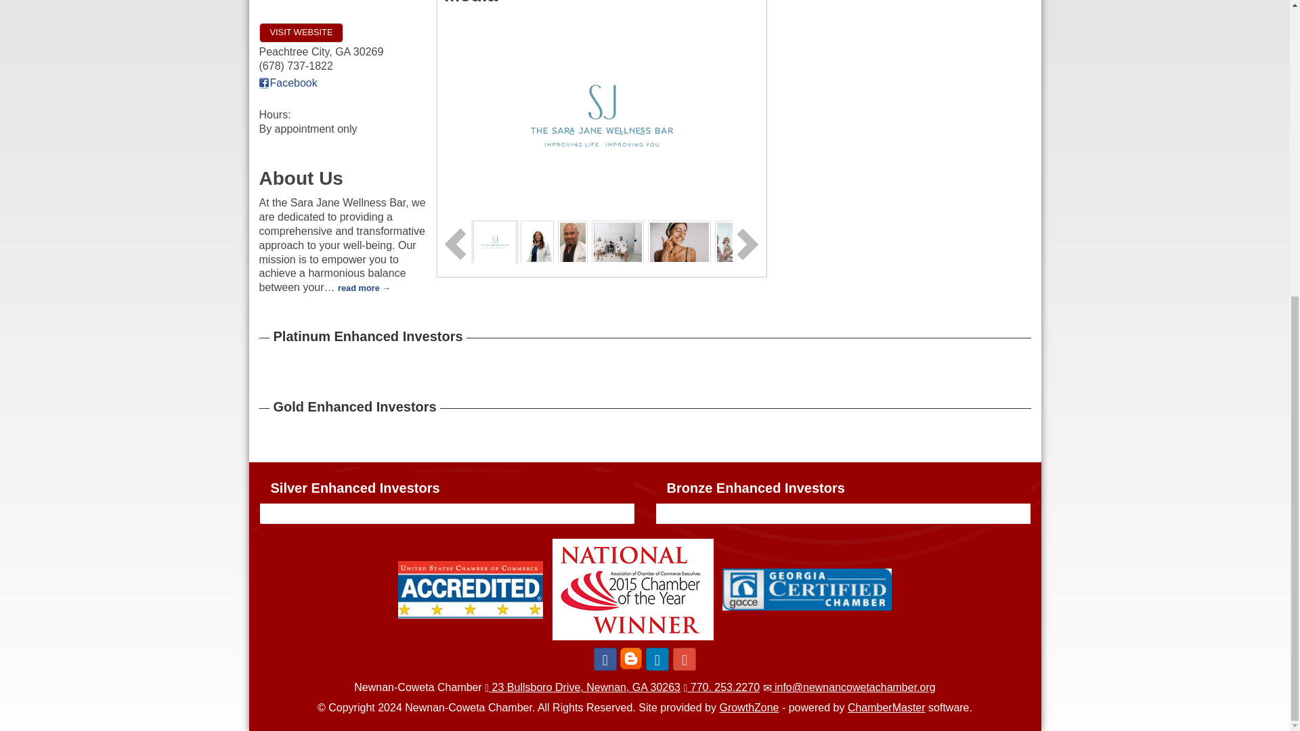 The image size is (1300, 731). I want to click on Midlife Maven's Group: Embracing Change, Redefining Self, so click(746, 242).